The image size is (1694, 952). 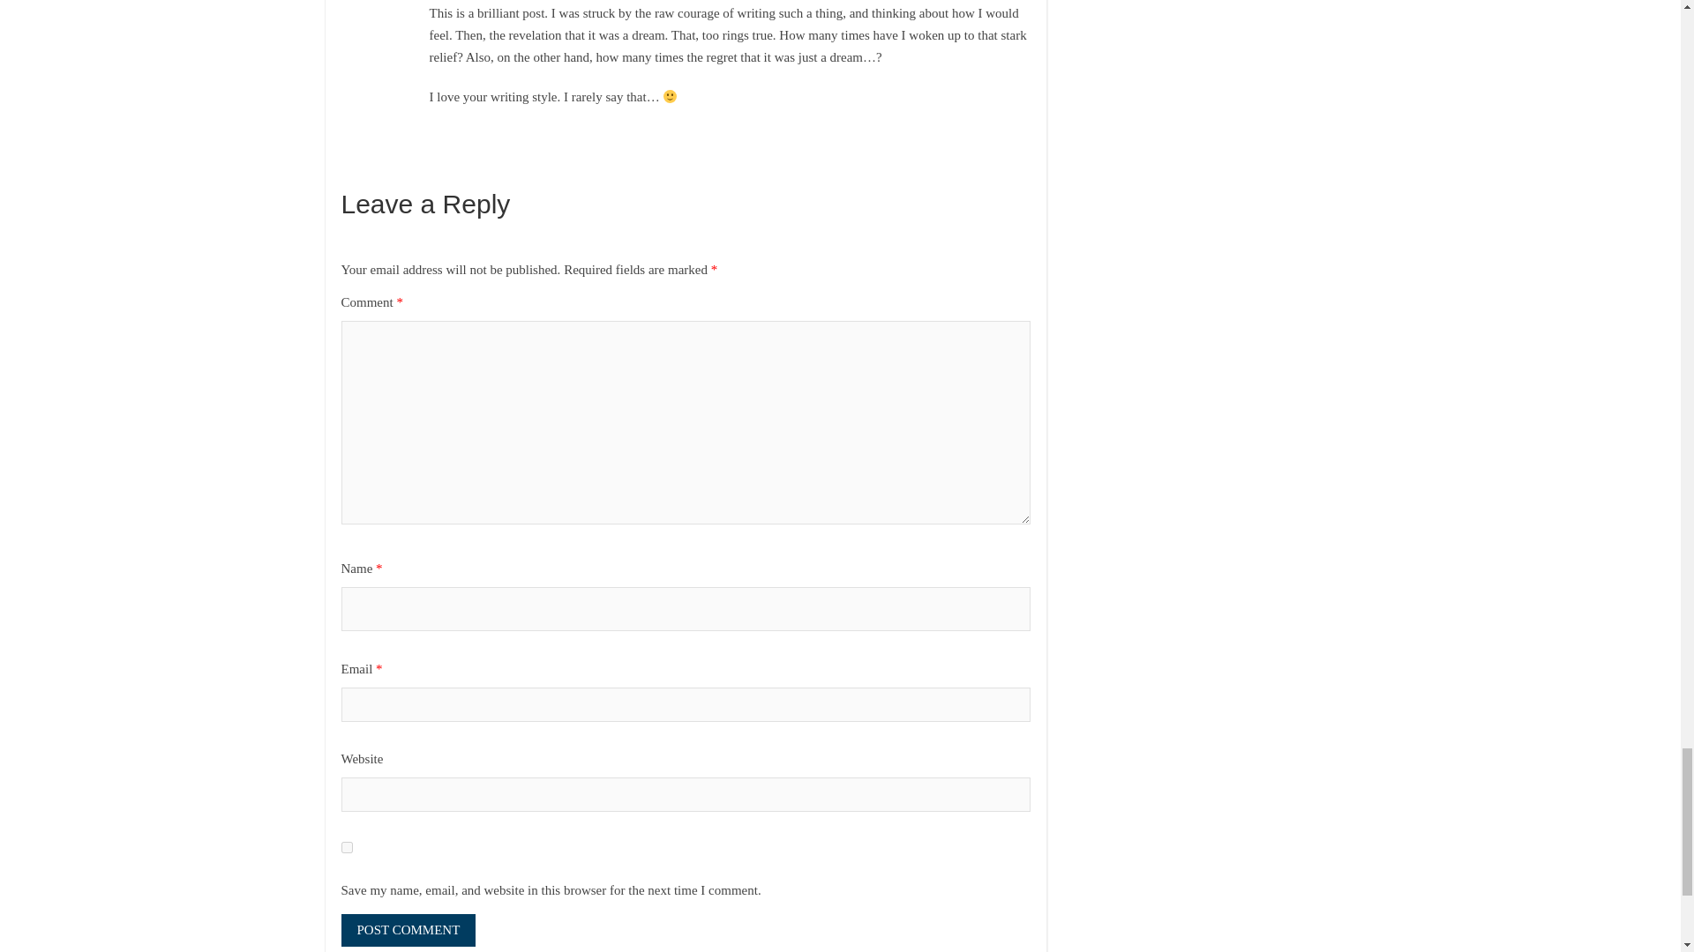 What do you see at coordinates (408, 929) in the screenshot?
I see `Post Comment` at bounding box center [408, 929].